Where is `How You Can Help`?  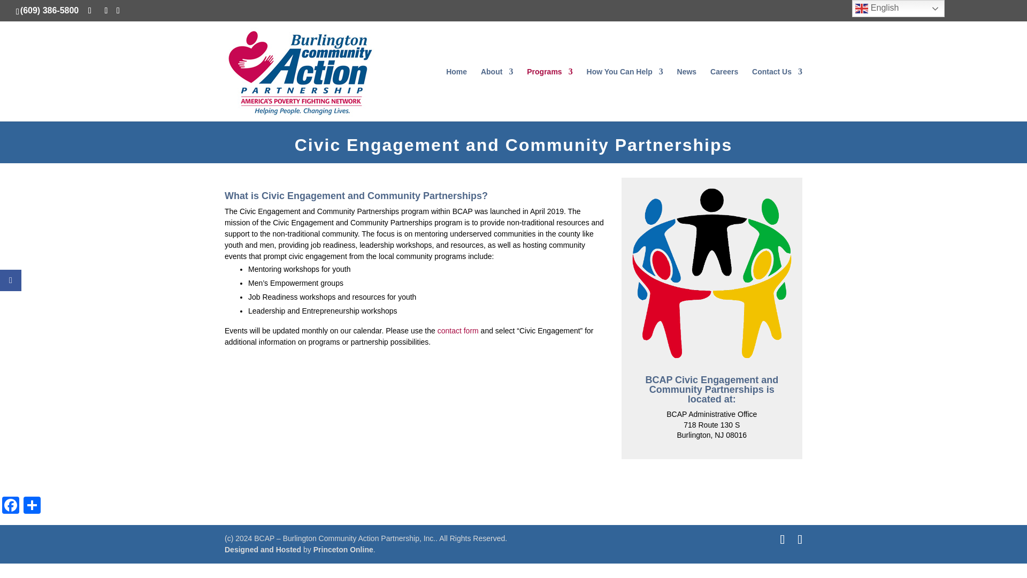 How You Can Help is located at coordinates (625, 94).